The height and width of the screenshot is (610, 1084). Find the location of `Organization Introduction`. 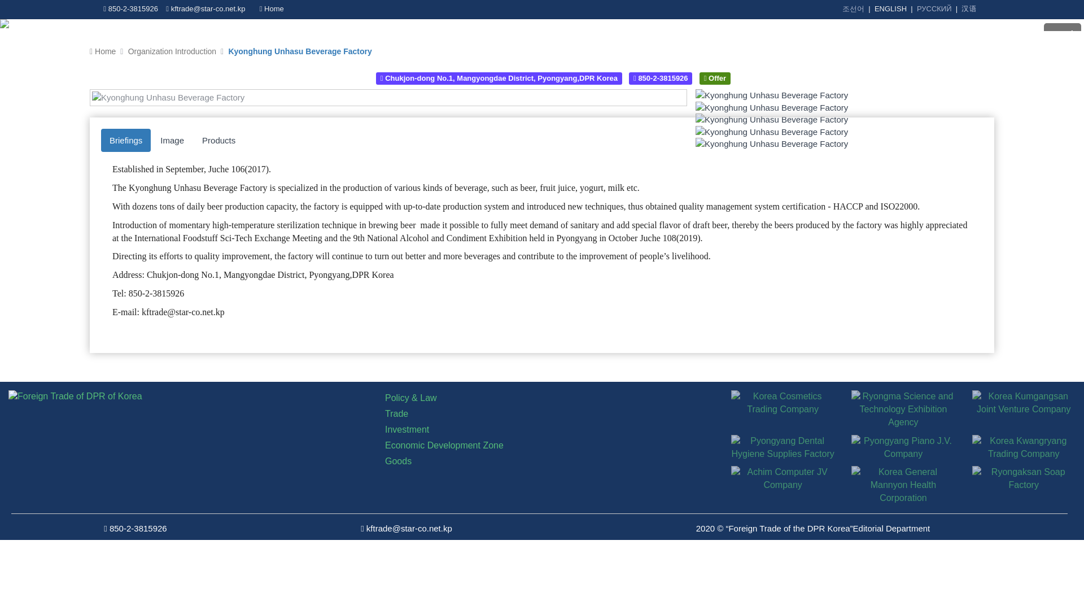

Organization Introduction is located at coordinates (172, 51).